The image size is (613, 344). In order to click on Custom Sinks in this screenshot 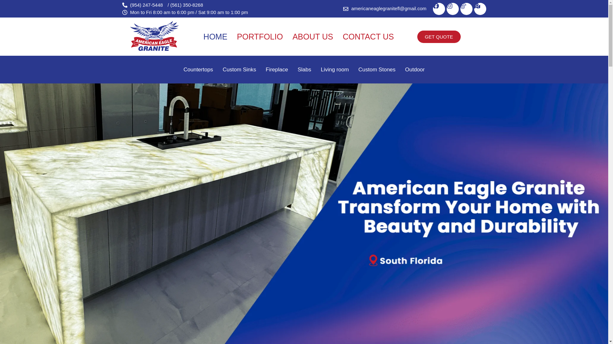, I will do `click(239, 69)`.